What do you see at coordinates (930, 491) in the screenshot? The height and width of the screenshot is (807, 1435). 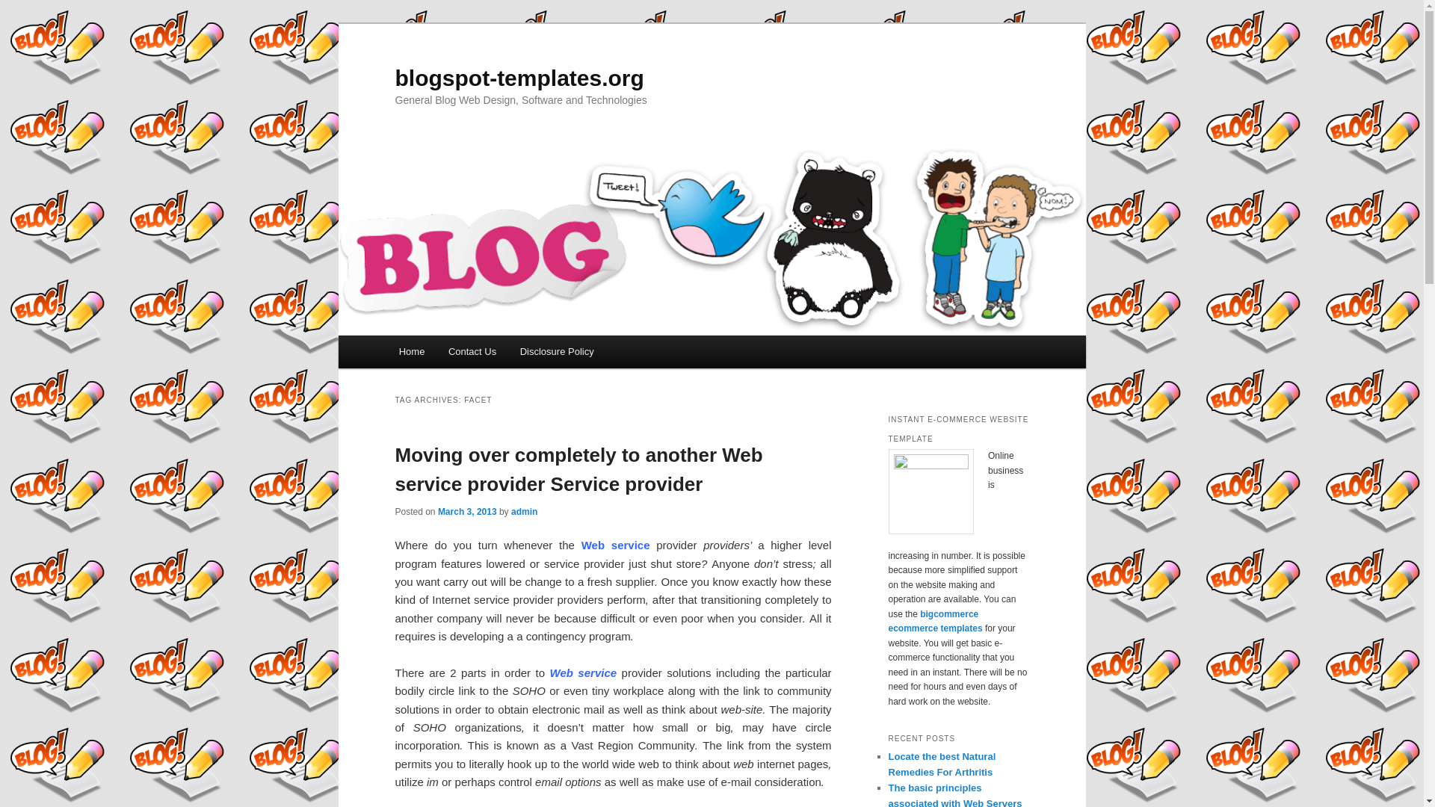 I see `choosing-ecommerce-templates` at bounding box center [930, 491].